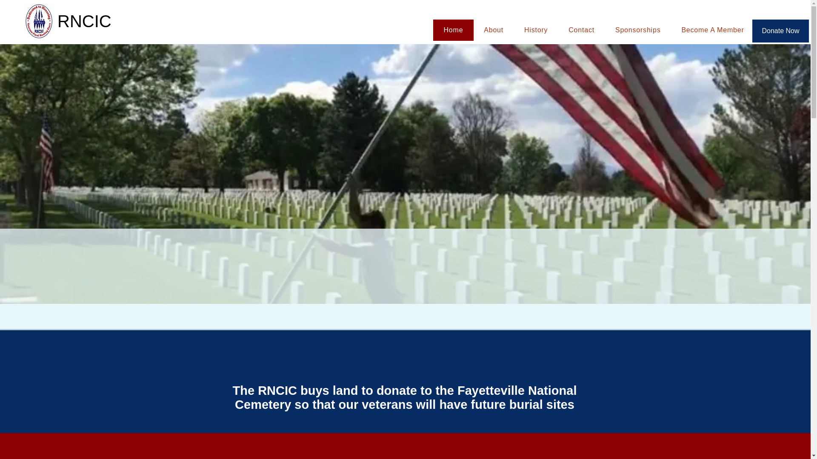  I want to click on Sponsorships, so click(637, 30).